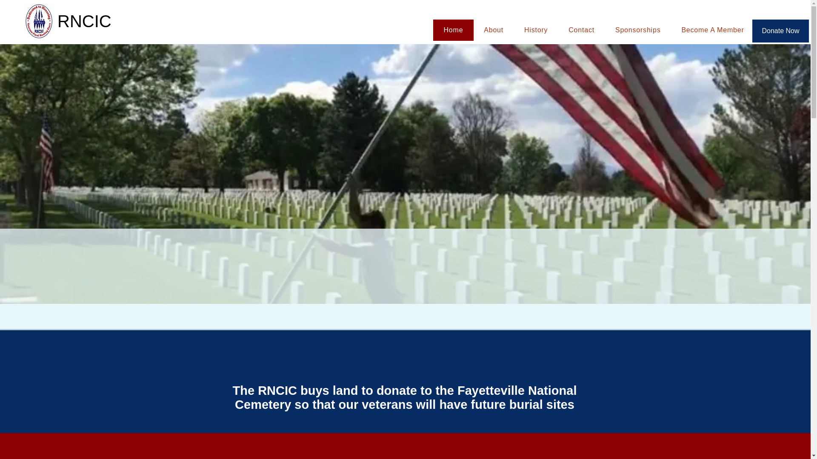  I want to click on Sponsorships, so click(637, 30).